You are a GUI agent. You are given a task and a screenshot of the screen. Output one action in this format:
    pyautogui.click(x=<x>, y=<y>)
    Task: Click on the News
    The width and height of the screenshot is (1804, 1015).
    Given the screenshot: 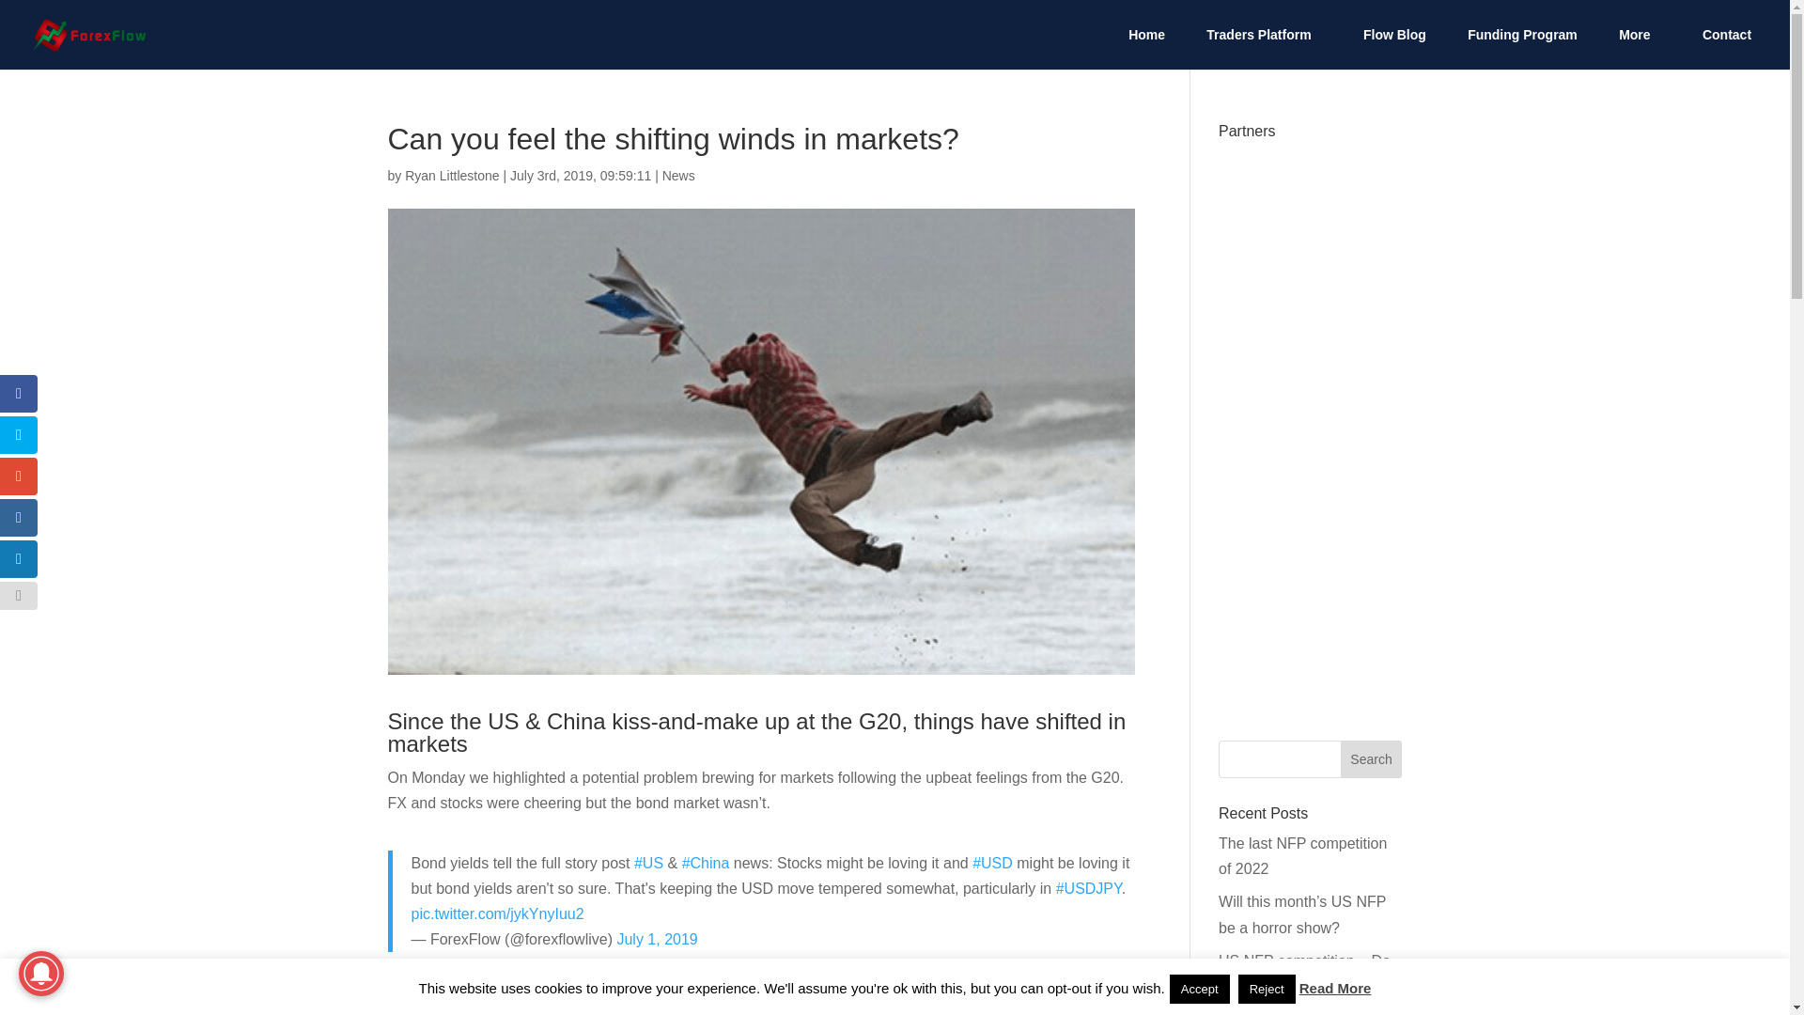 What is the action you would take?
    pyautogui.click(x=678, y=176)
    